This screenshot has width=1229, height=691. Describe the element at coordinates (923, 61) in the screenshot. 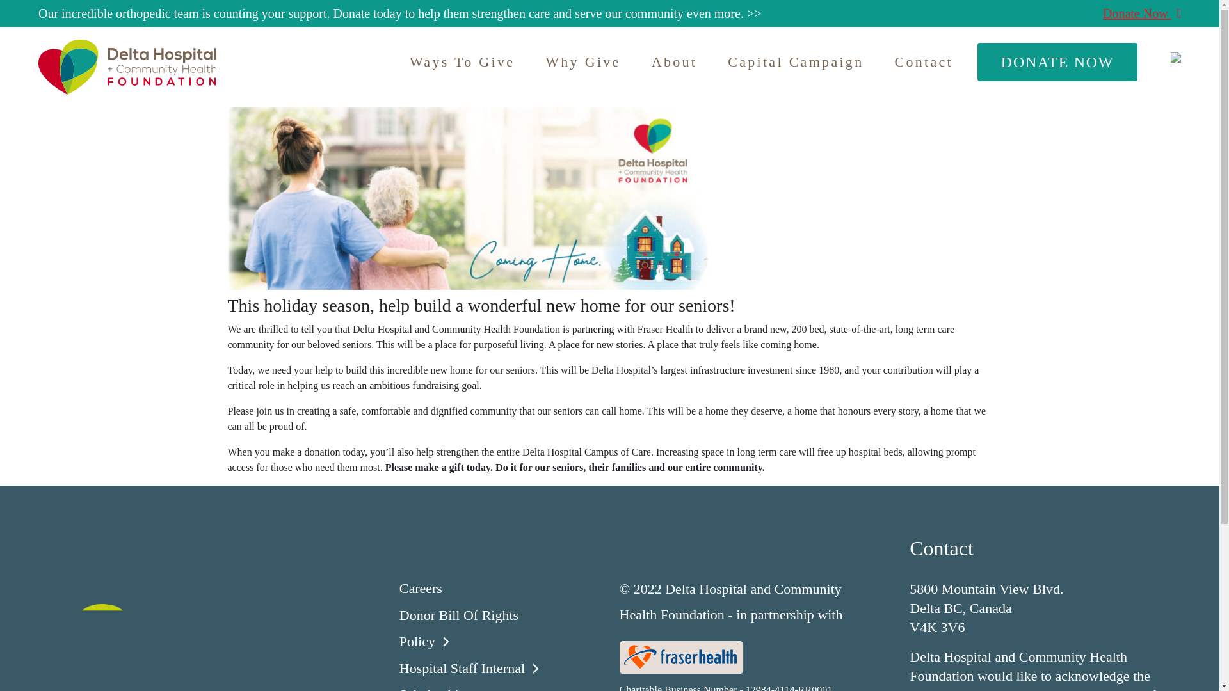

I see `Contact` at that location.